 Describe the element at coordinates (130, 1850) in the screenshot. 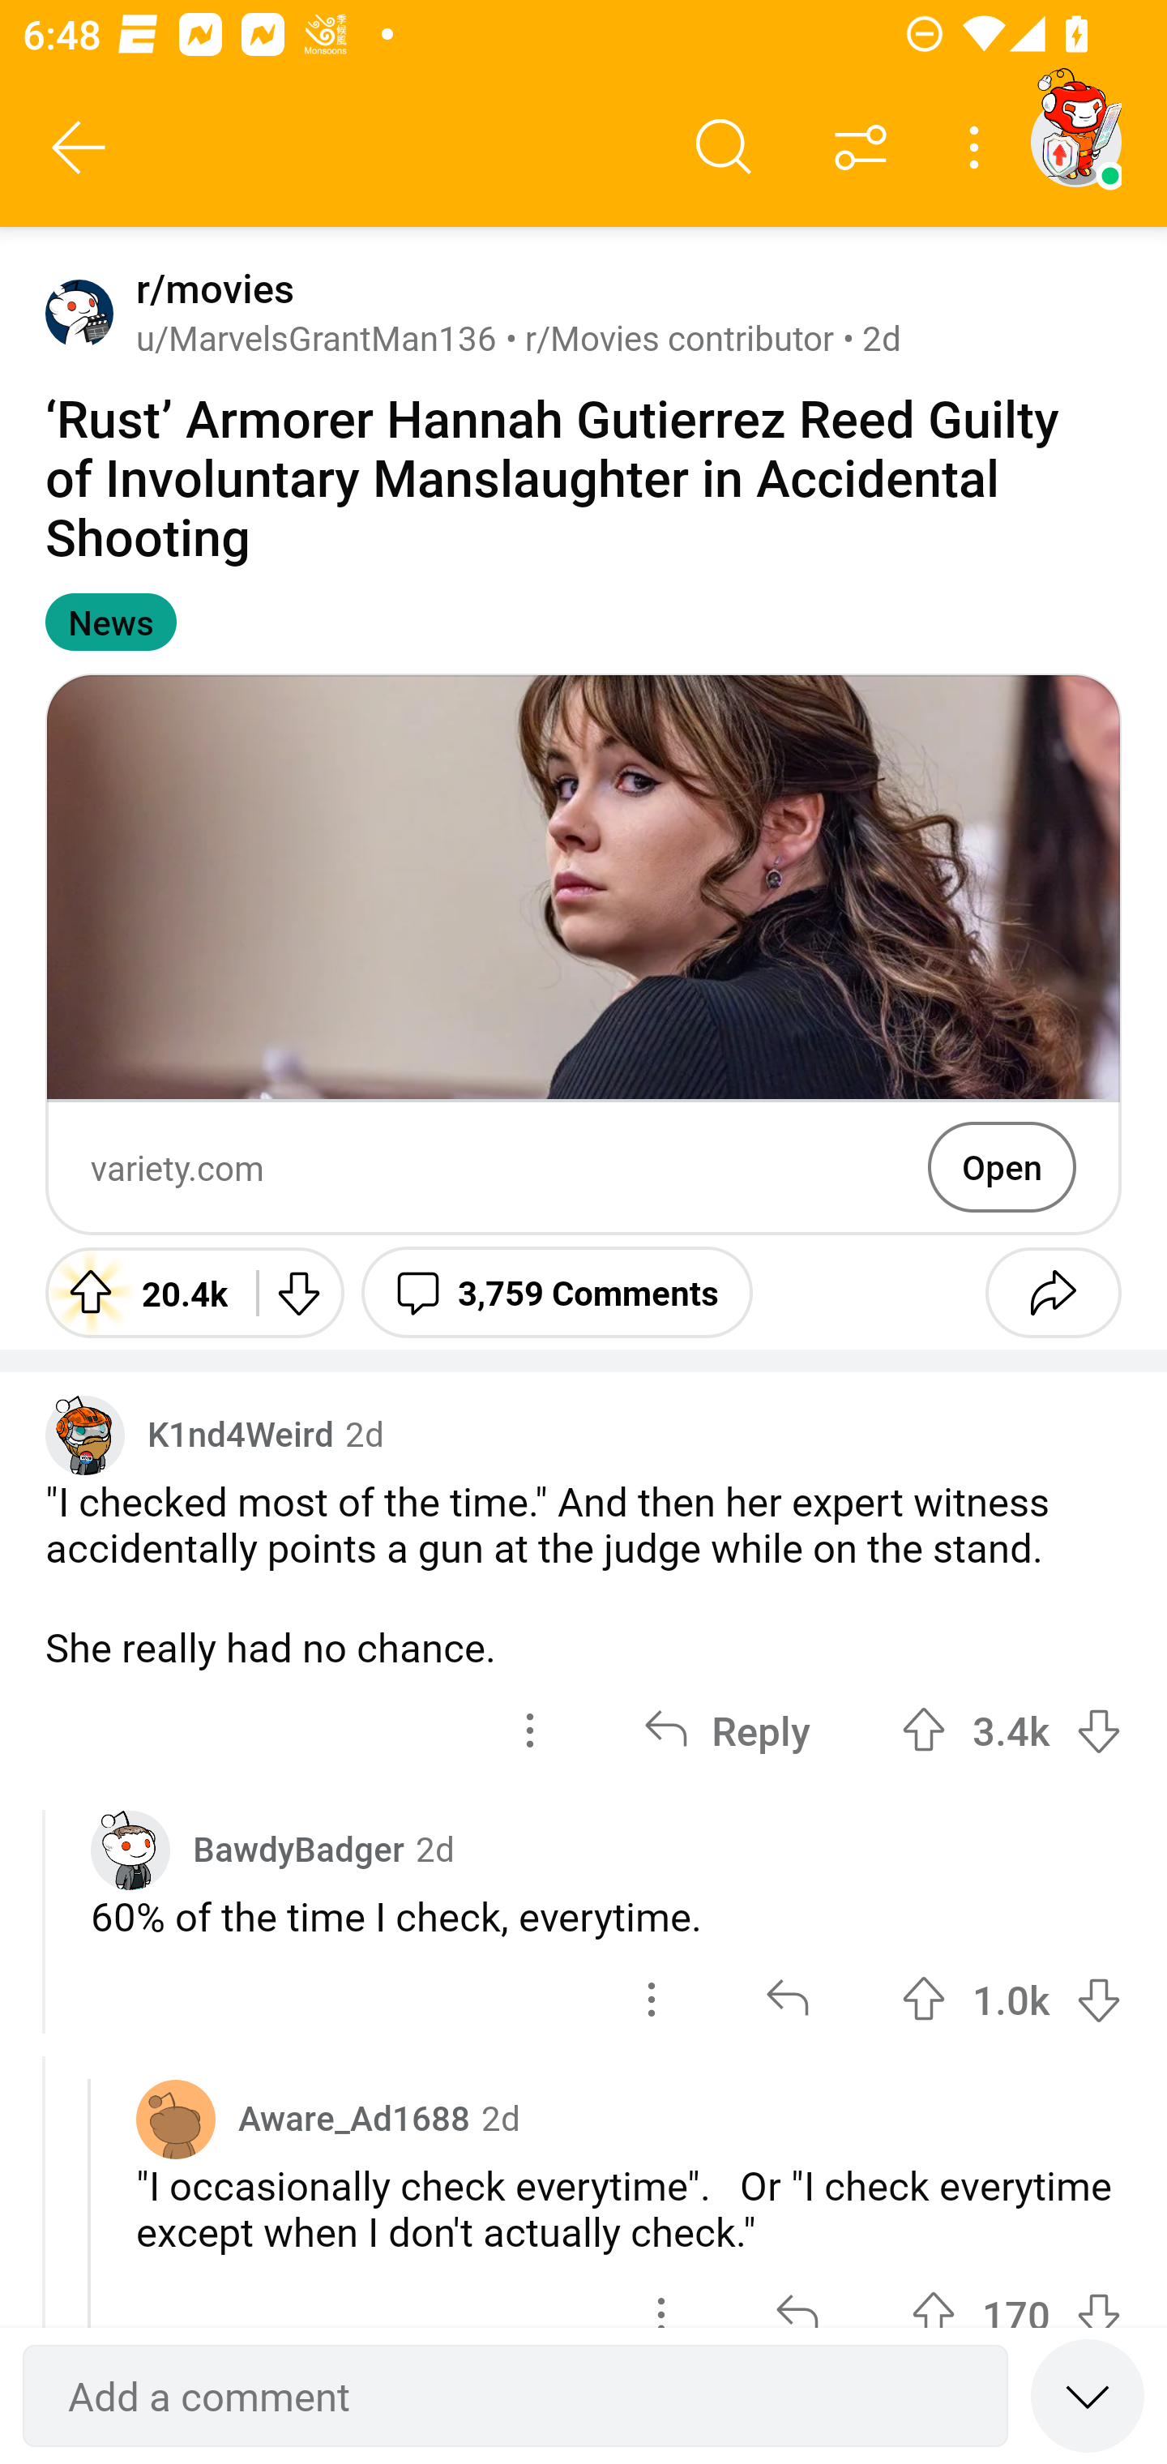

I see `Custom avatar` at that location.